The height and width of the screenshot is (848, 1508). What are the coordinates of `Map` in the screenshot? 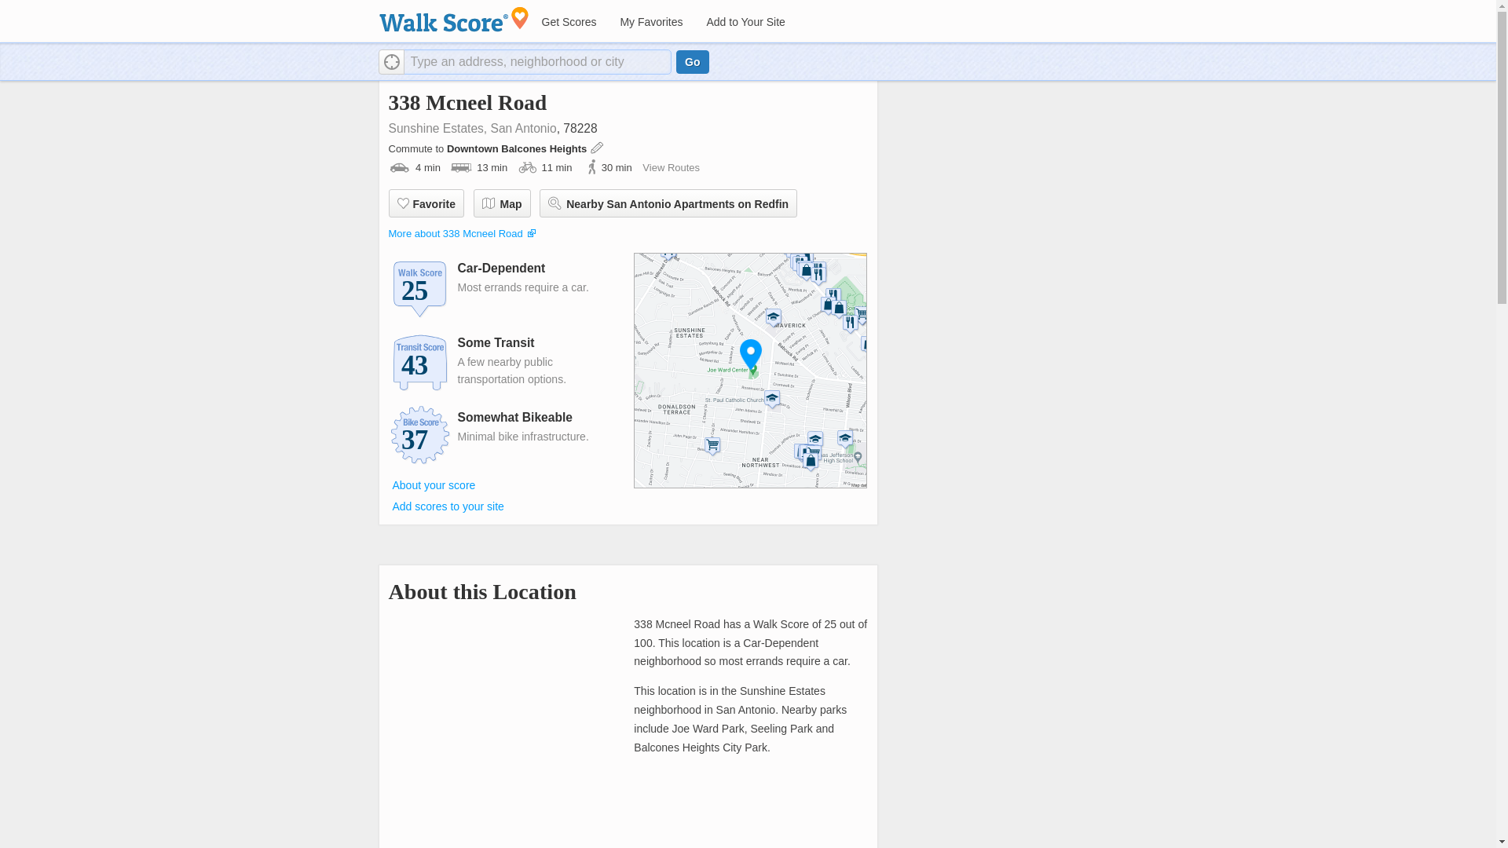 It's located at (501, 203).